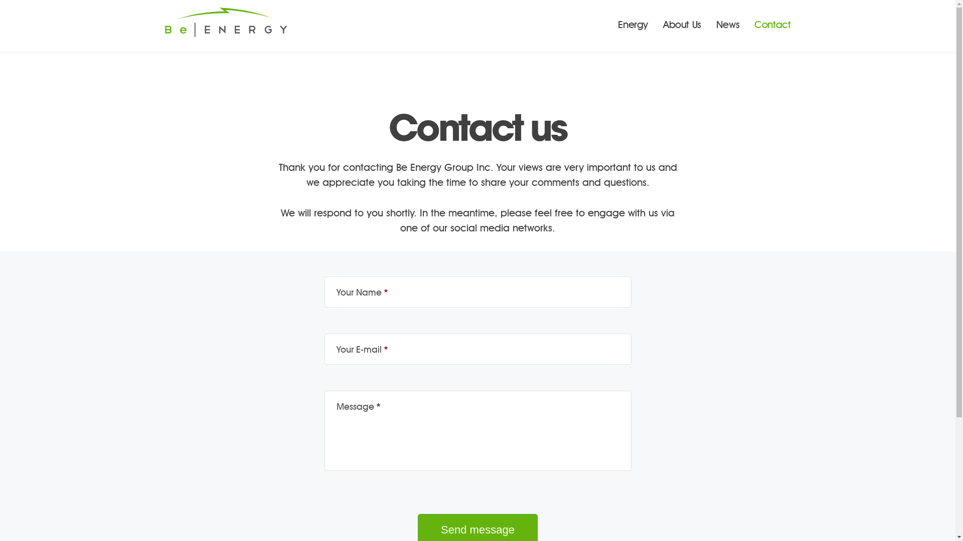 The image size is (963, 541). I want to click on Energy, so click(633, 25).